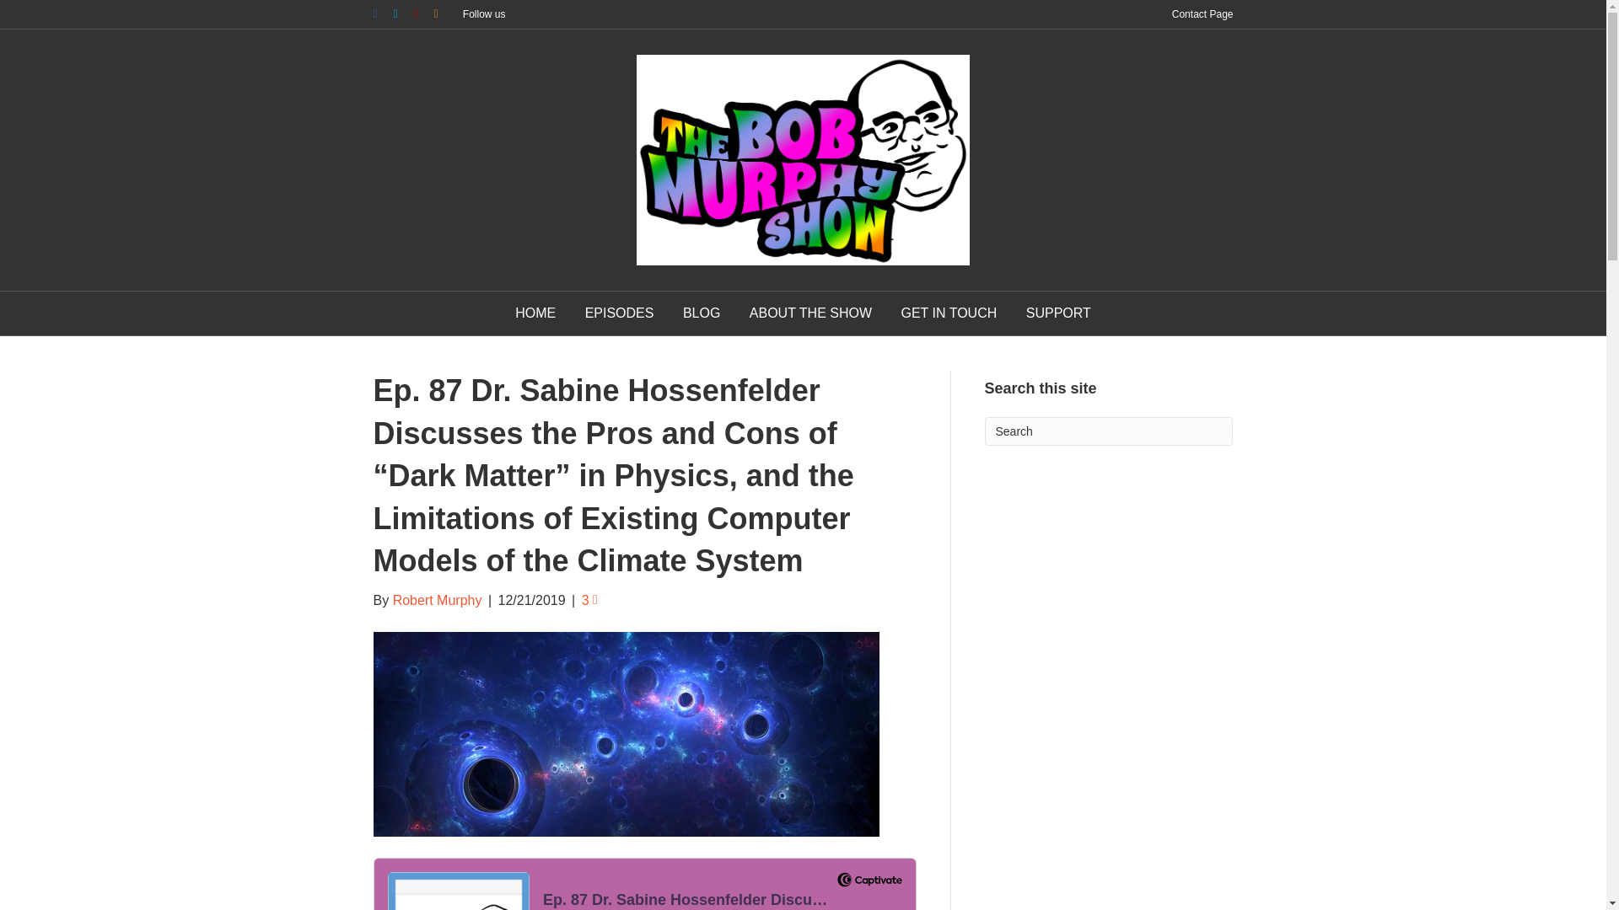 The width and height of the screenshot is (1619, 910). Describe the element at coordinates (423, 13) in the screenshot. I see `Youtube` at that location.